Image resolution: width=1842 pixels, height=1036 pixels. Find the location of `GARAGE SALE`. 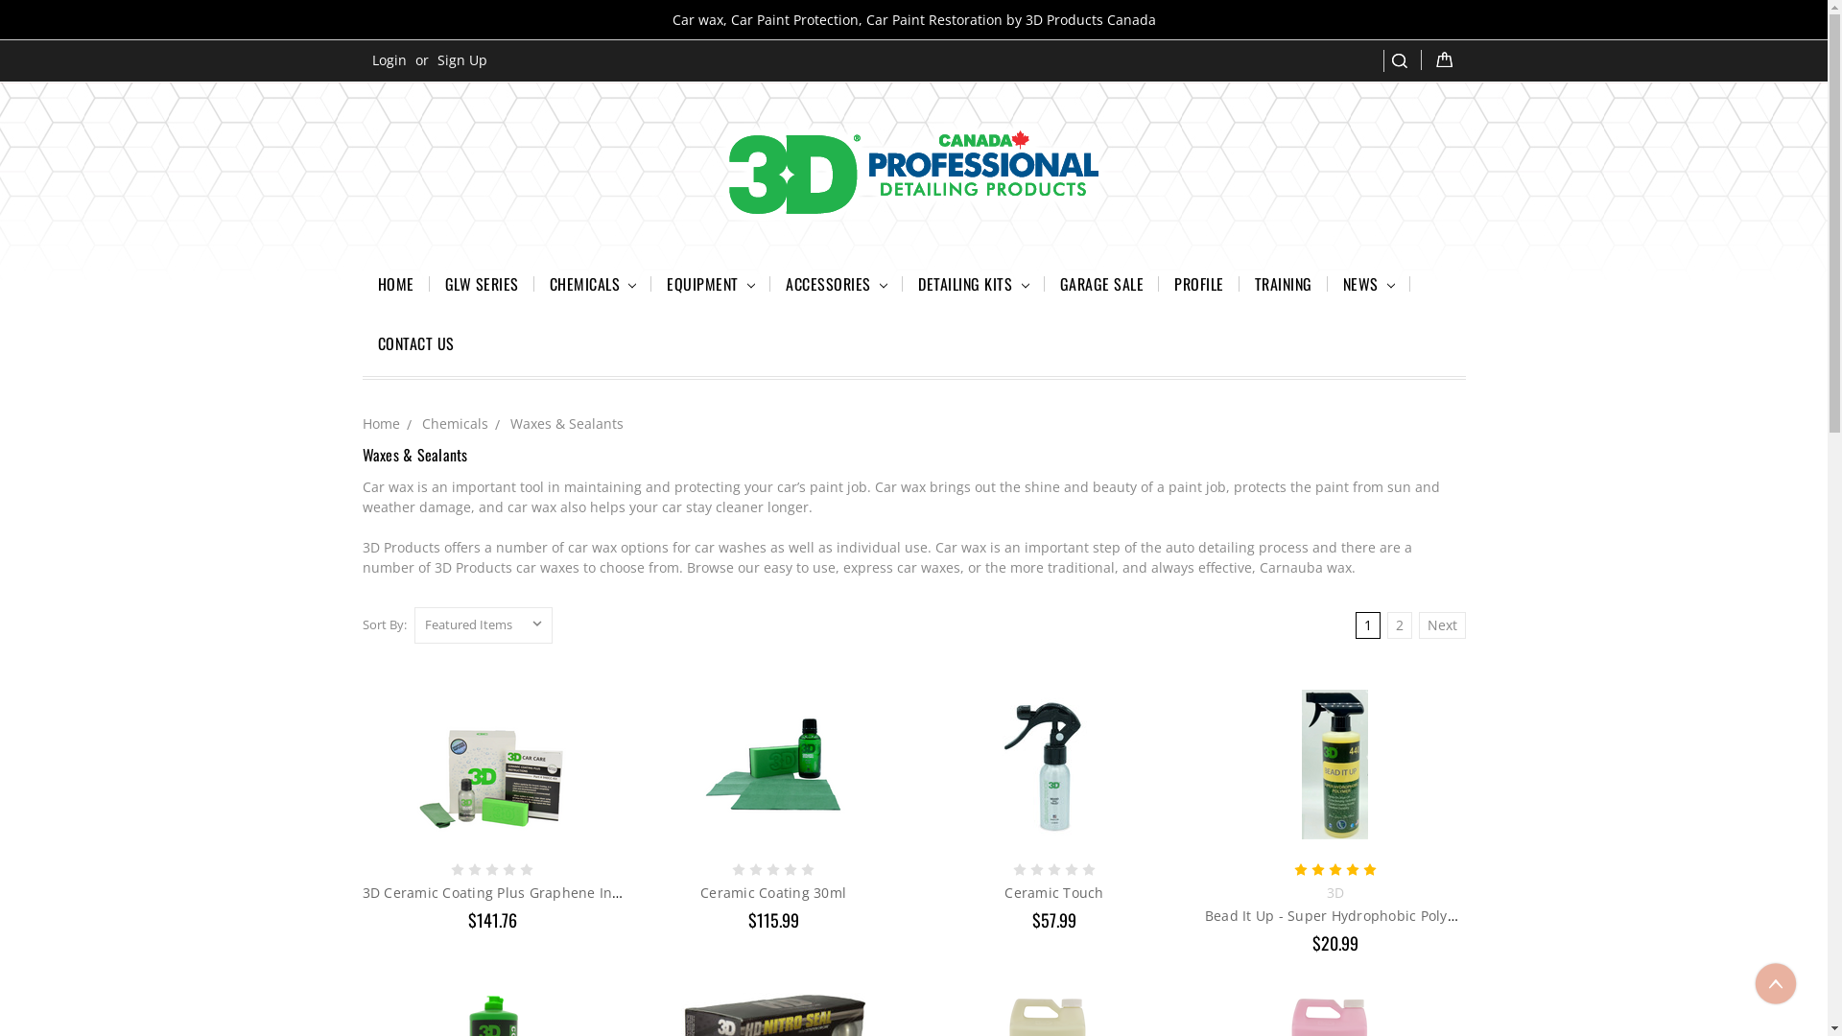

GARAGE SALE is located at coordinates (1102, 287).